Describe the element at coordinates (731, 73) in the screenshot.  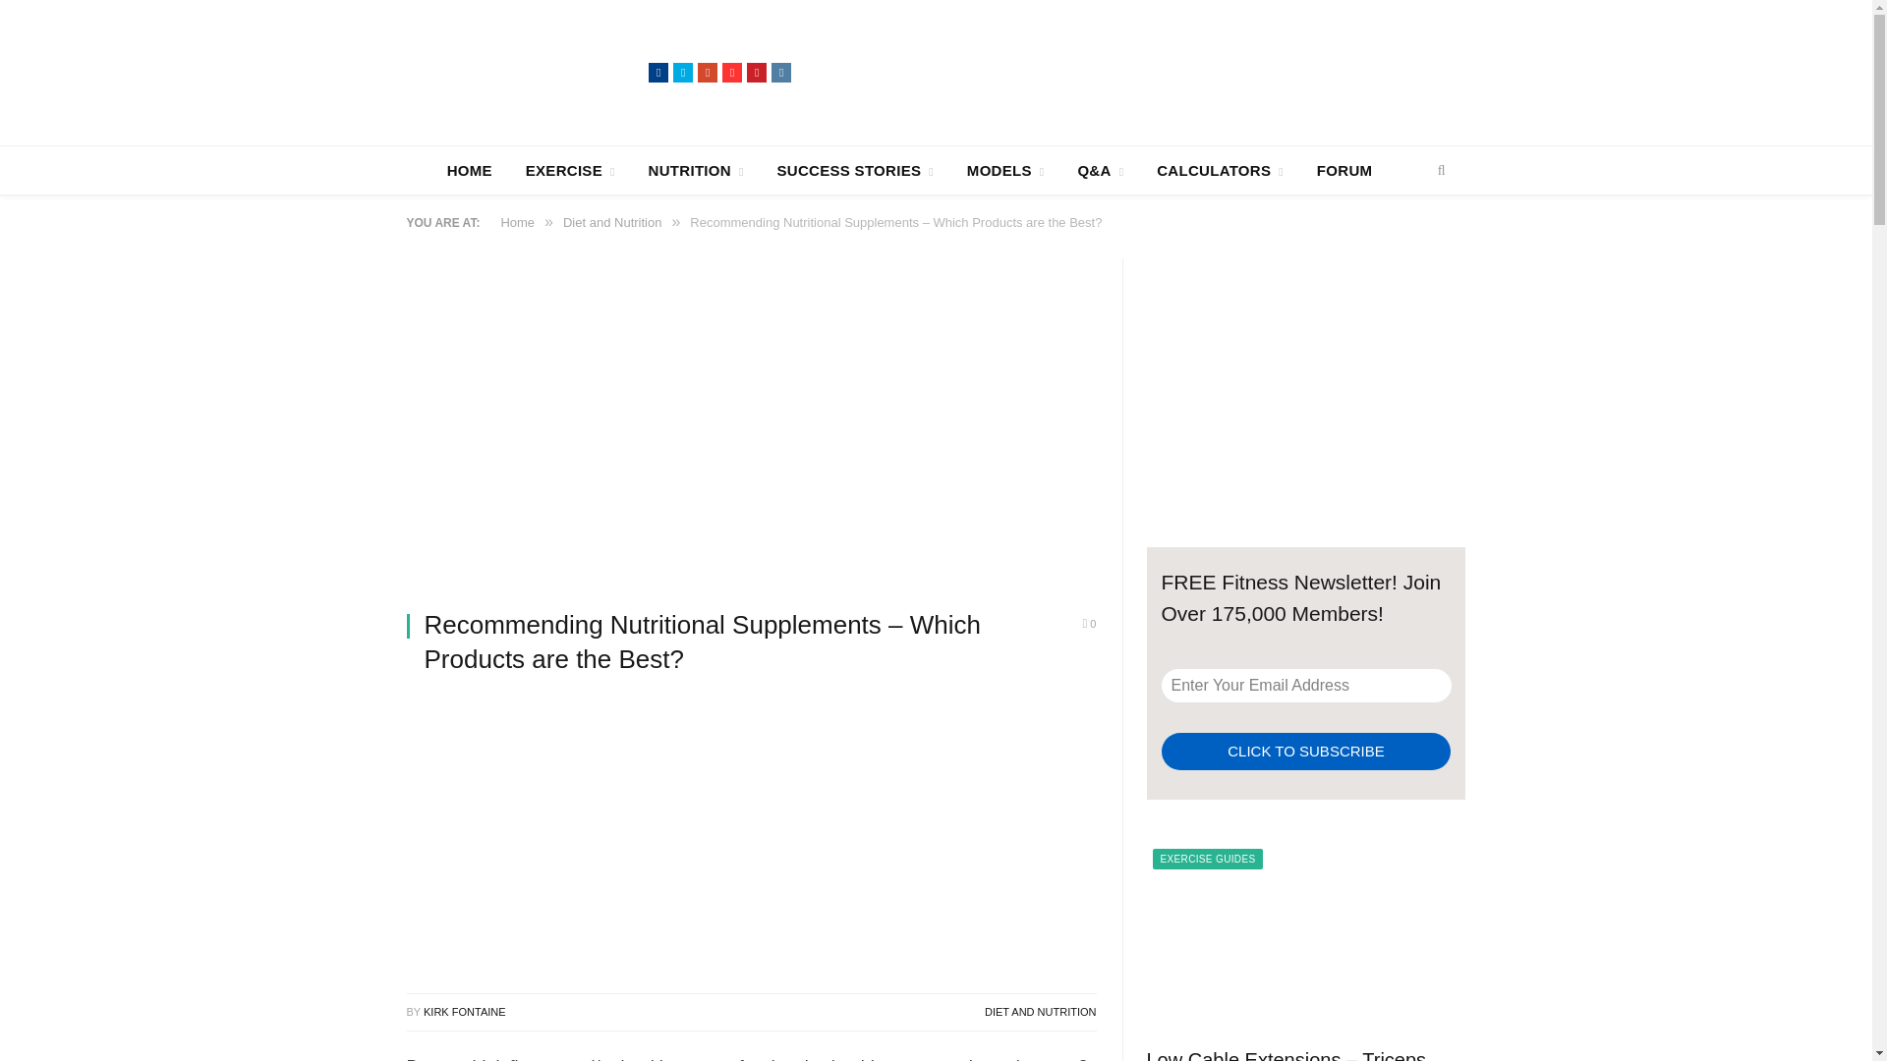
I see `YouTube` at that location.